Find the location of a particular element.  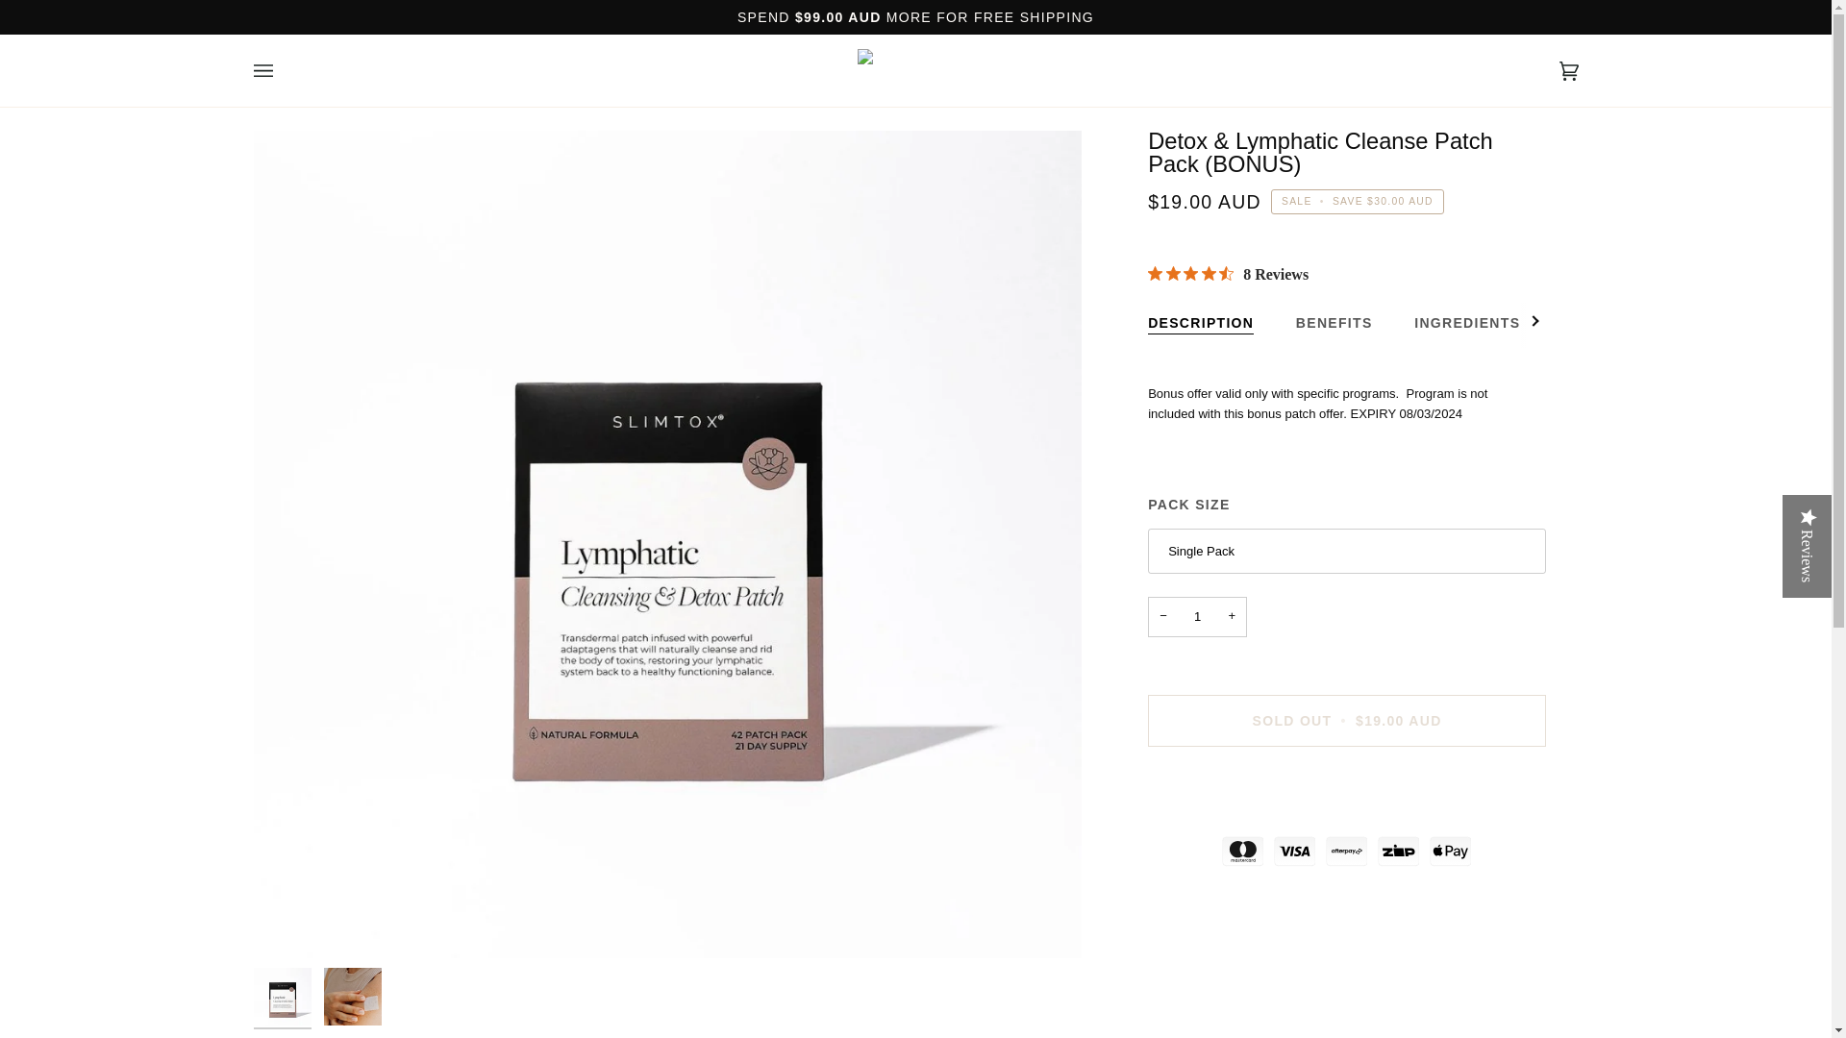

PATCH INFO is located at coordinates (1609, 318).